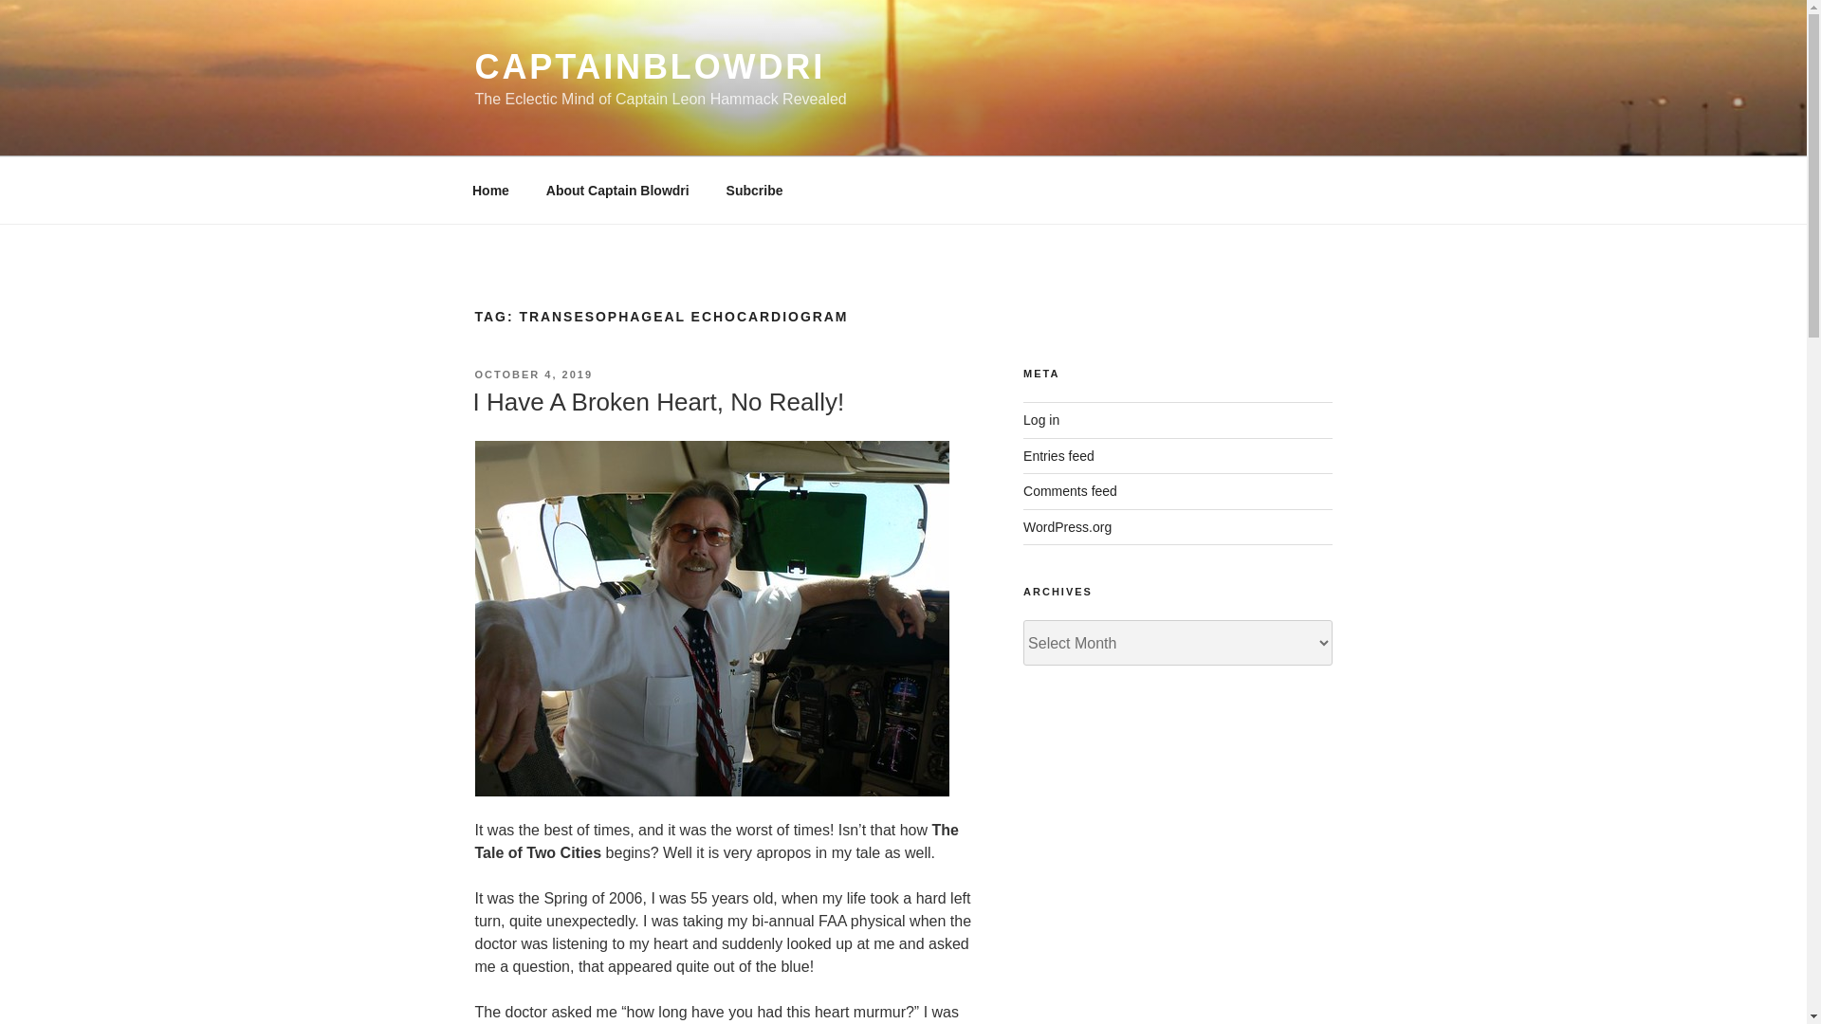 This screenshot has height=1024, width=1821. What do you see at coordinates (533, 374) in the screenshot?
I see `OCTOBER 4, 2019` at bounding box center [533, 374].